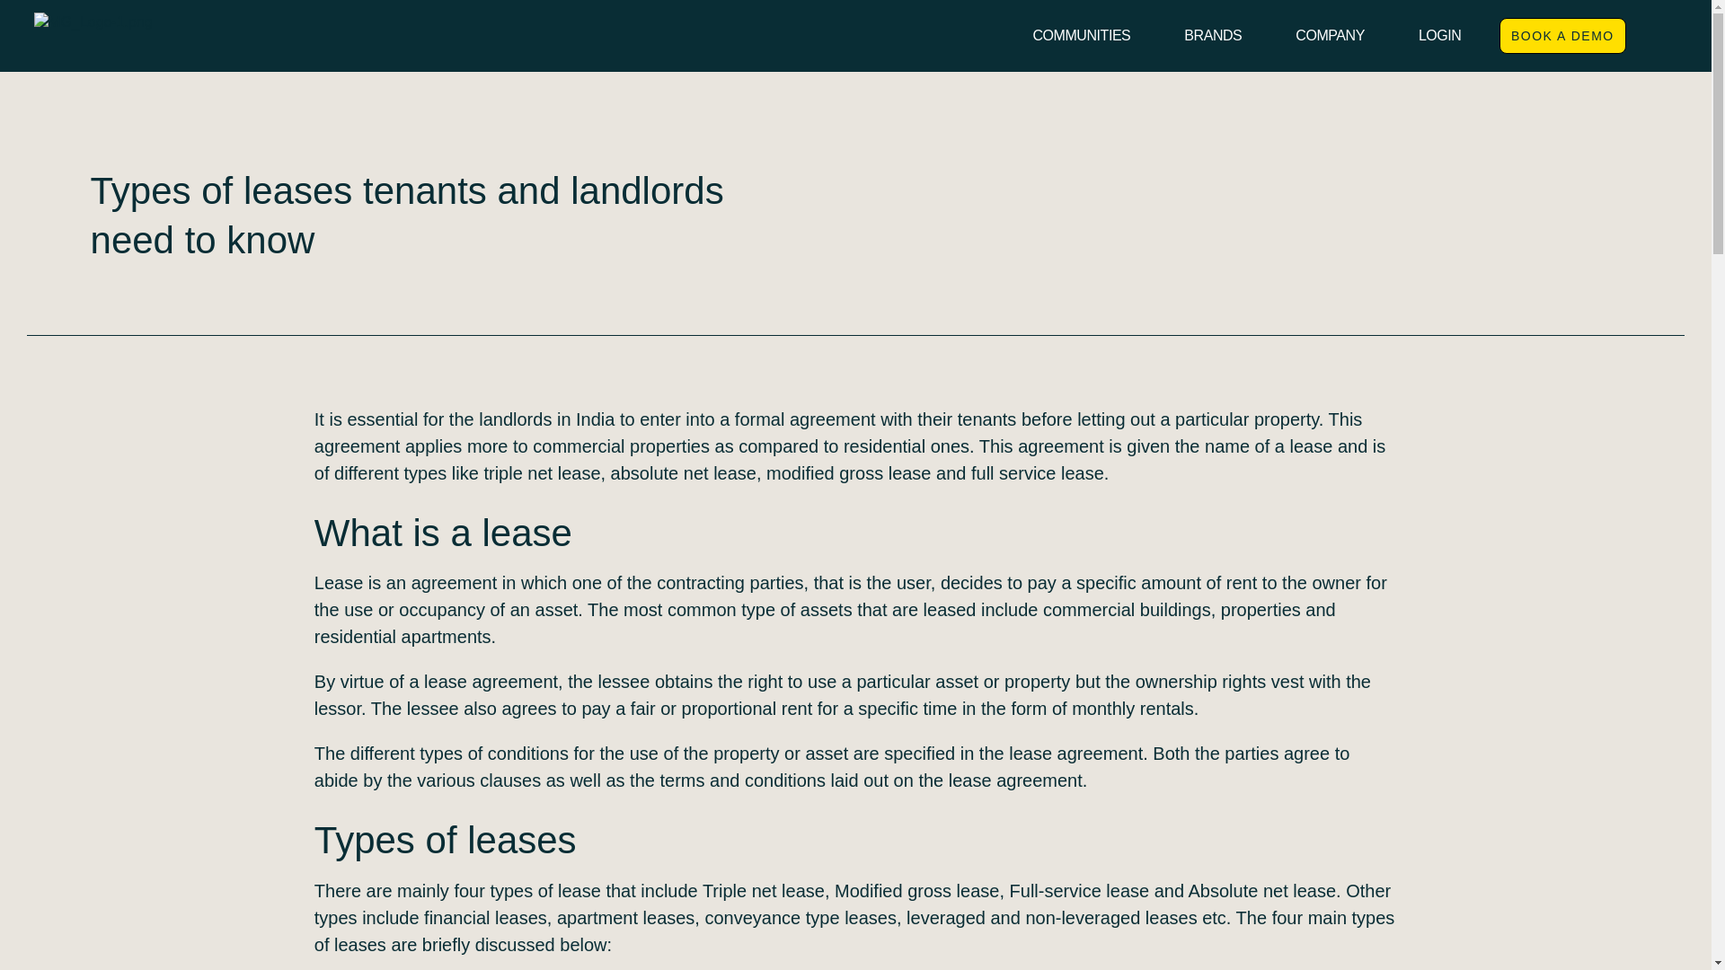  I want to click on BRANDS, so click(1213, 36).